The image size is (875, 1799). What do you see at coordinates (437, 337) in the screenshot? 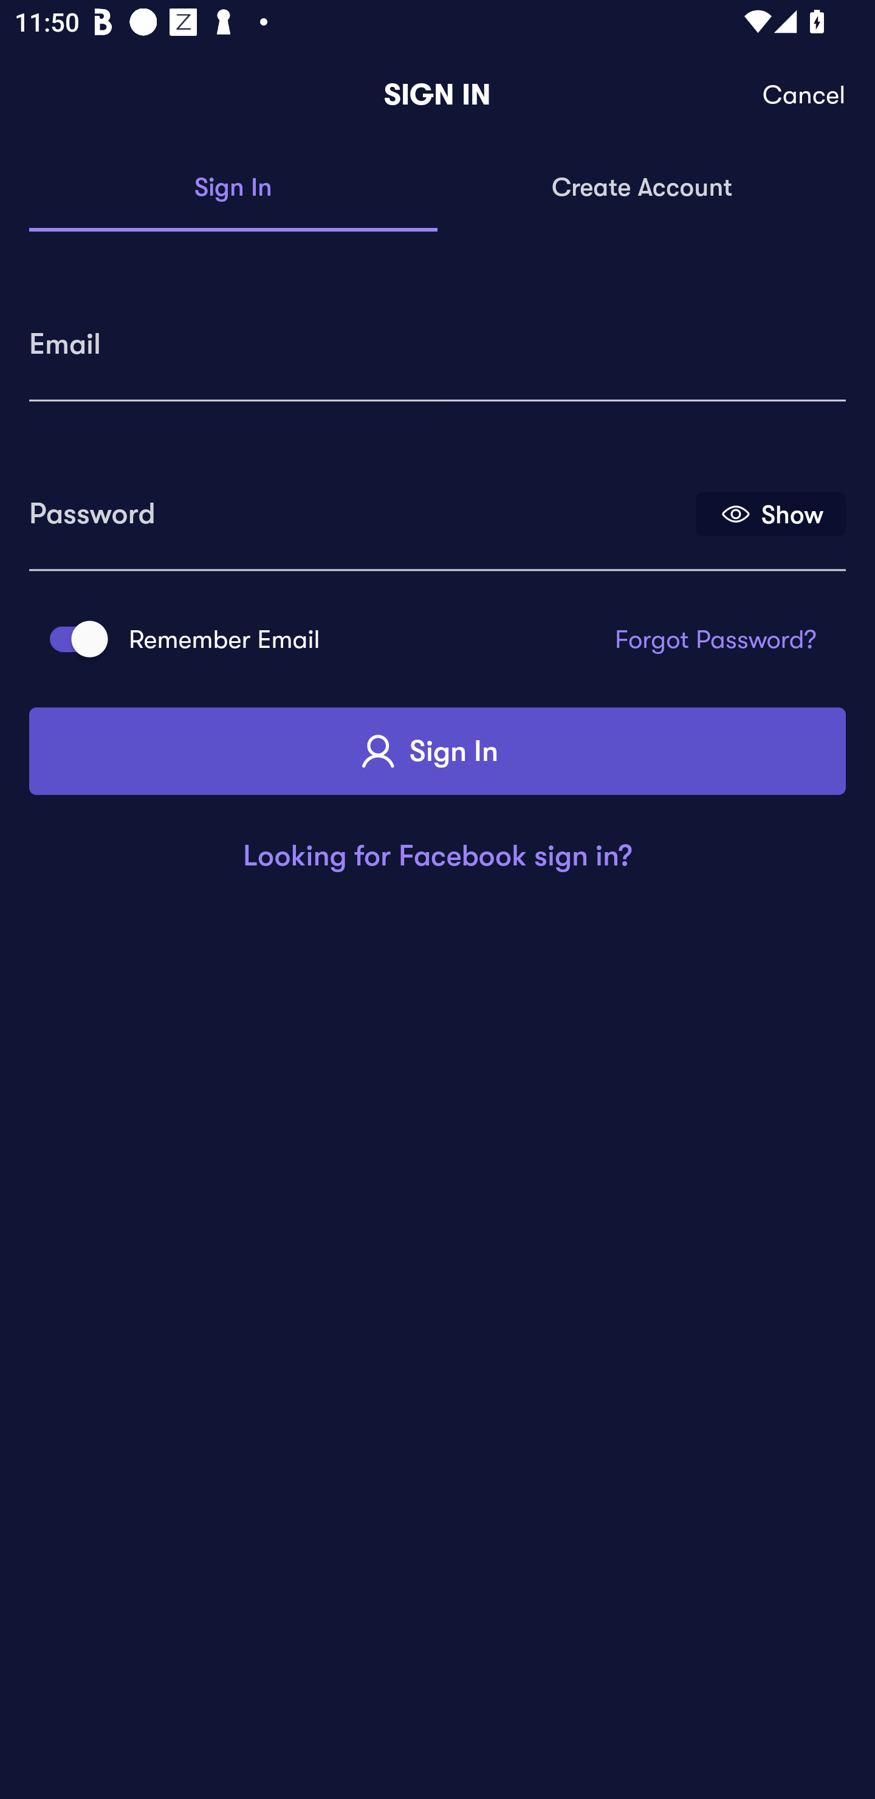
I see `Email` at bounding box center [437, 337].